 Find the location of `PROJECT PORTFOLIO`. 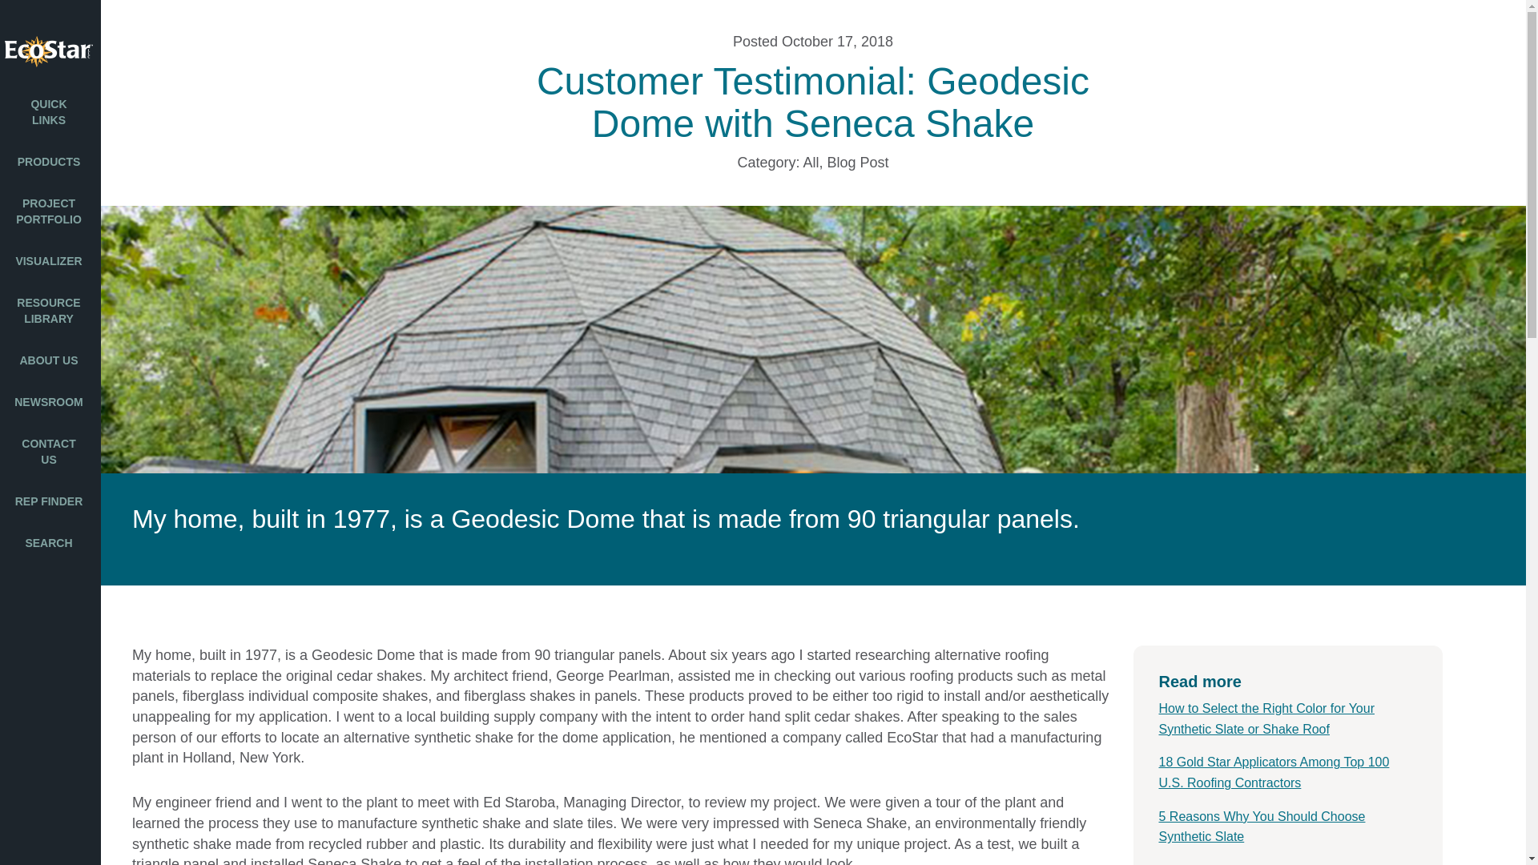

PROJECT PORTFOLIO is located at coordinates (50, 211).